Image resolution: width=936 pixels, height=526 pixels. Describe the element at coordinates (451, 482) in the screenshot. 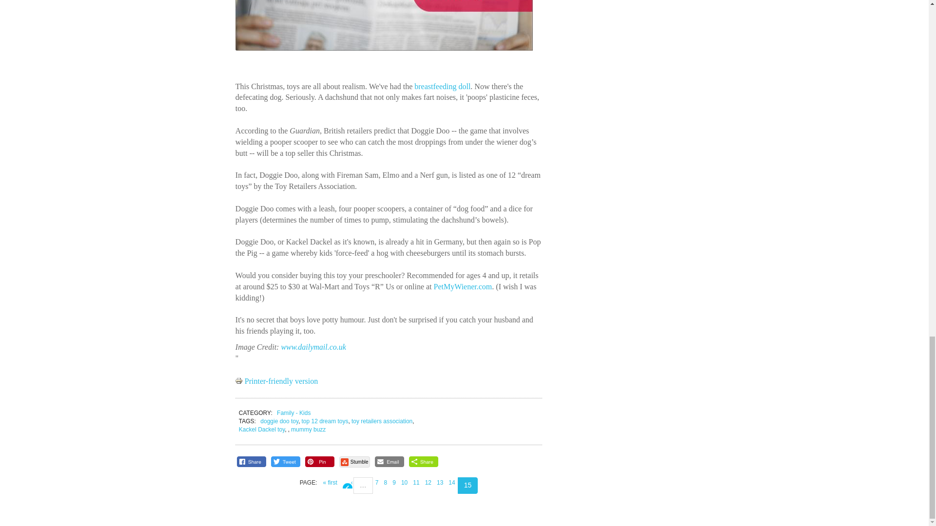

I see `Go to page 14` at that location.